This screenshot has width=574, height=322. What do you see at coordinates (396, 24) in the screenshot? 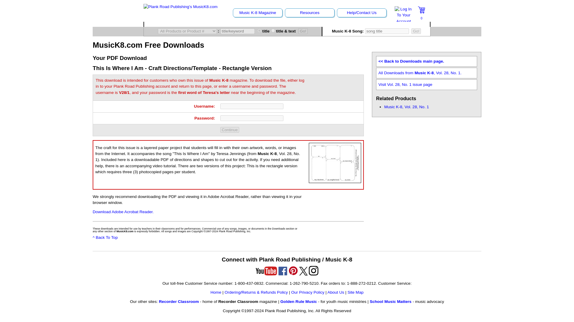
I see `MusicK8.com Worldwide` at bounding box center [396, 24].